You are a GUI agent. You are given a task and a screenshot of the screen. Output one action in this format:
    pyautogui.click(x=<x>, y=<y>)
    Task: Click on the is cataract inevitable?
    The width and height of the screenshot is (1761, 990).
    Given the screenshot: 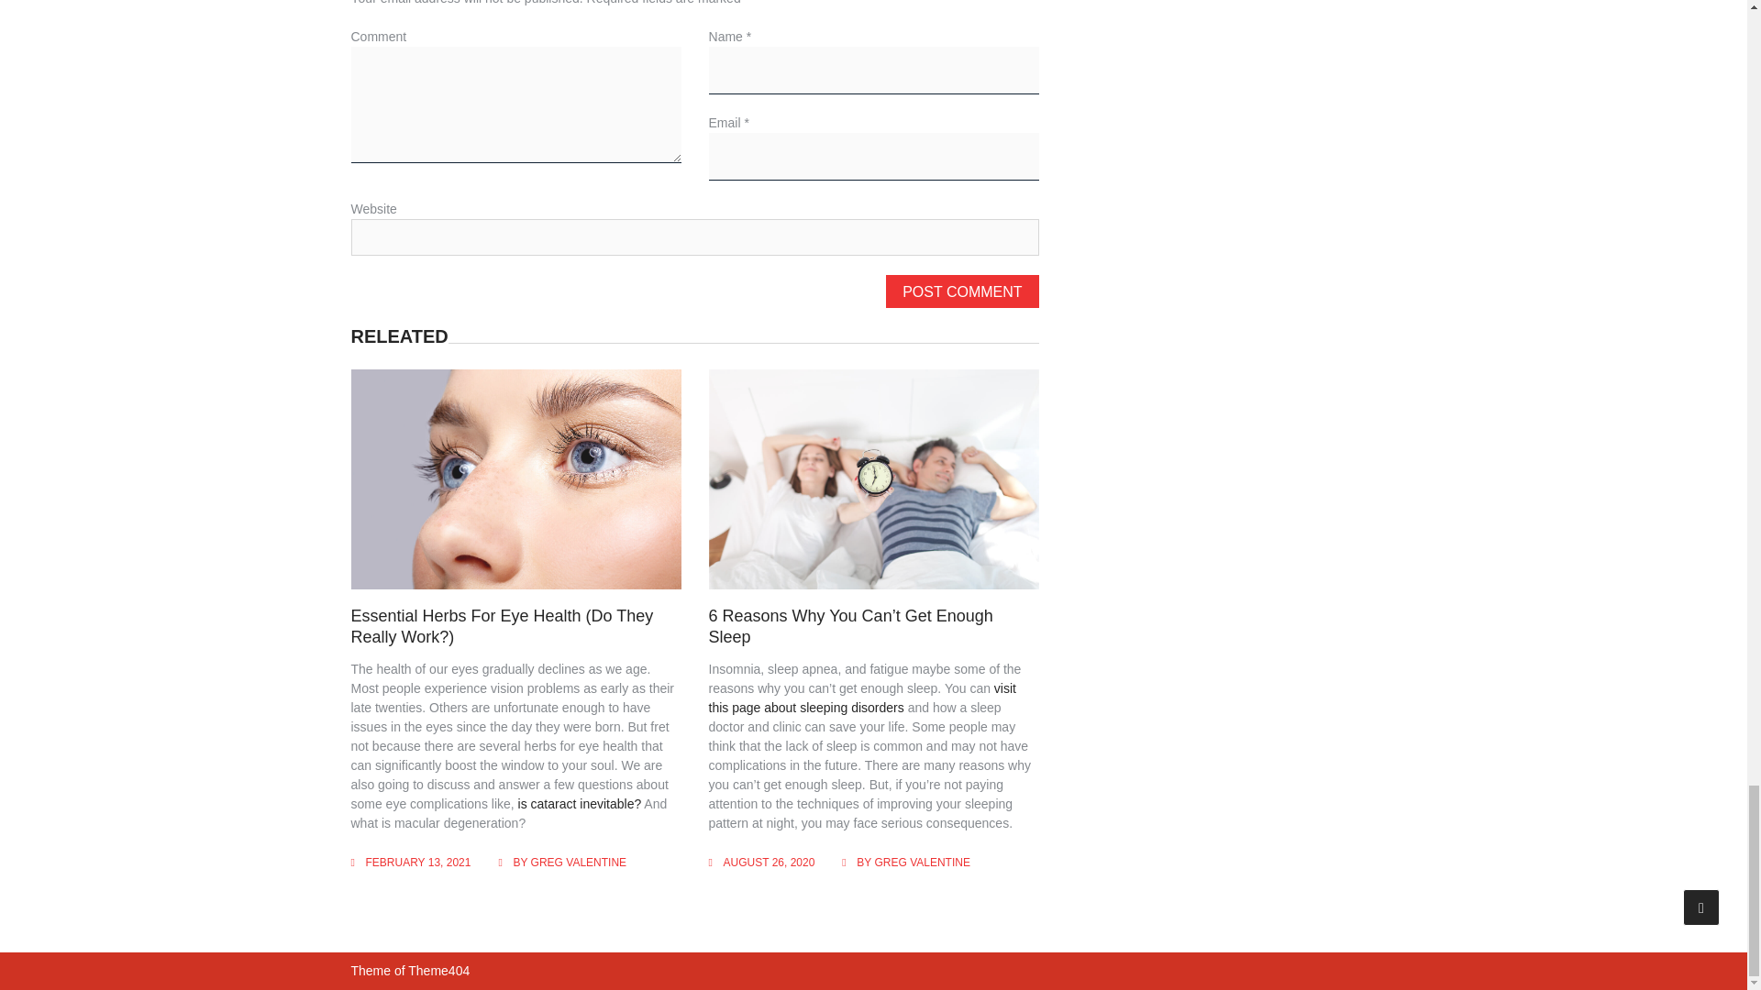 What is the action you would take?
    pyautogui.click(x=580, y=803)
    